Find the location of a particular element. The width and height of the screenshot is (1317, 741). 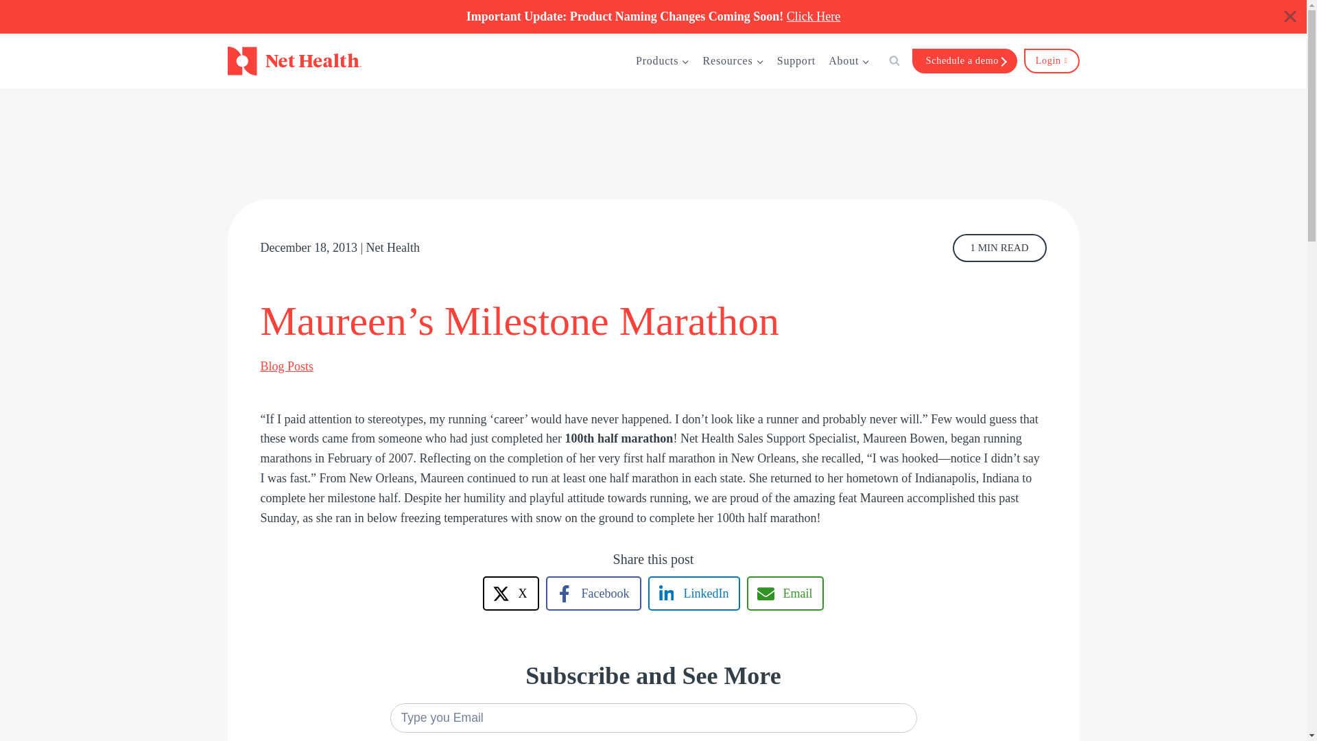

Products is located at coordinates (663, 60).